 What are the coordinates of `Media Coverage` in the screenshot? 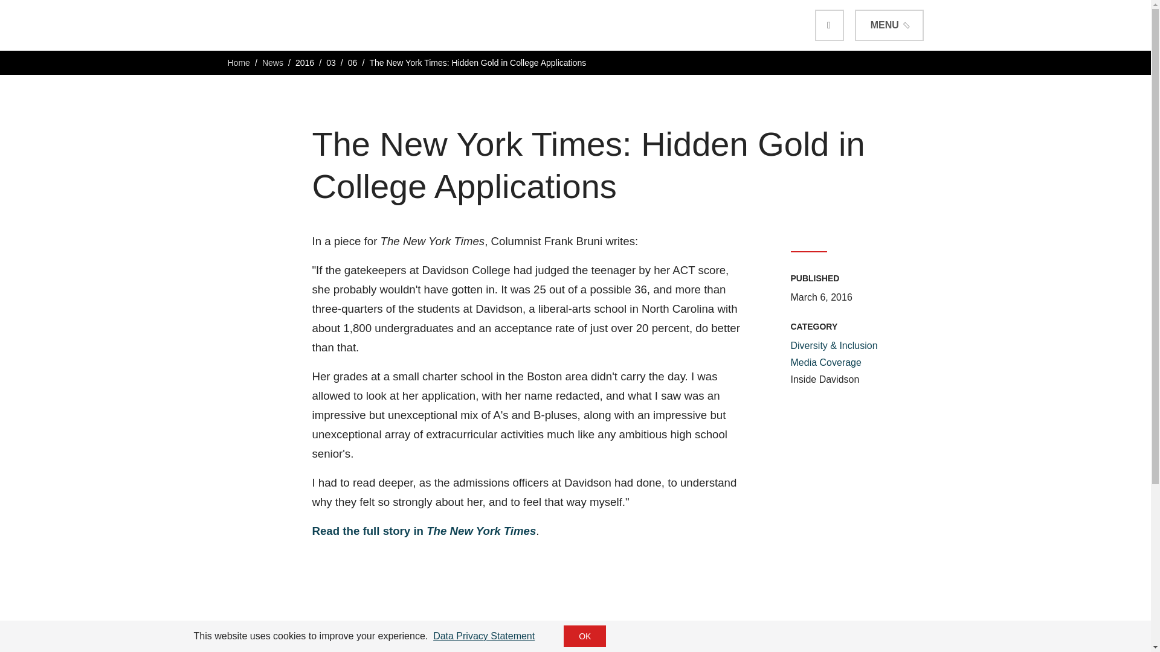 It's located at (825, 362).